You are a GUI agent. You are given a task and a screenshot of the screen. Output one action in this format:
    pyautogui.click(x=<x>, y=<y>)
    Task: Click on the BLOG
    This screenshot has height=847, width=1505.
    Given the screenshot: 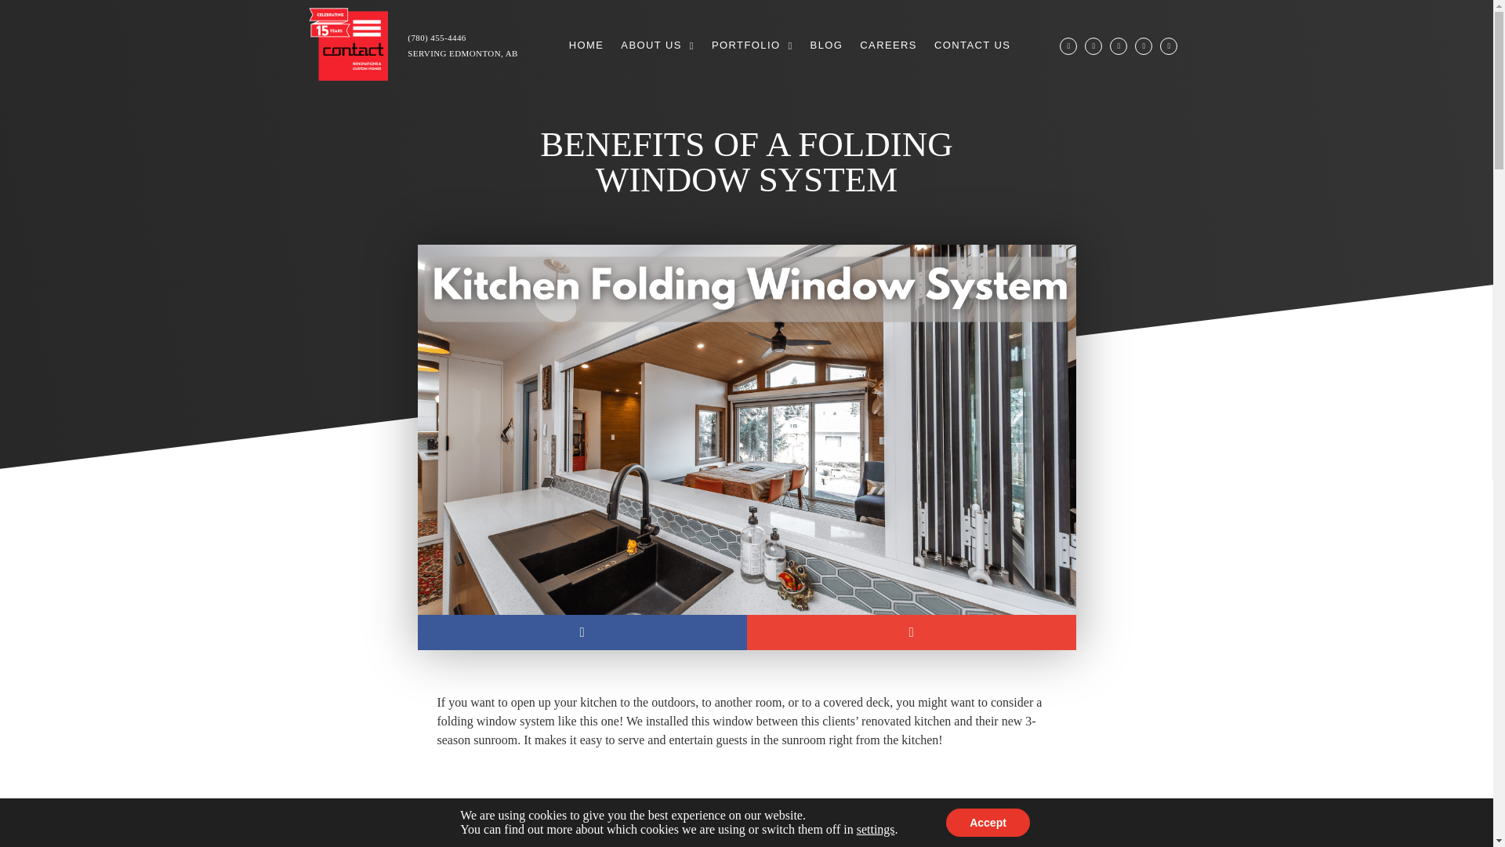 What is the action you would take?
    pyautogui.click(x=826, y=45)
    